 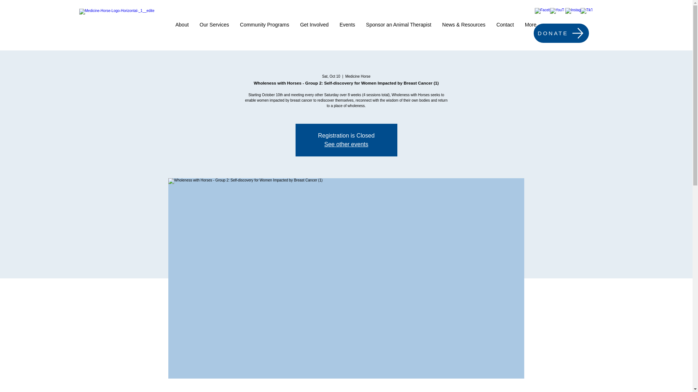 I want to click on About, so click(x=182, y=31).